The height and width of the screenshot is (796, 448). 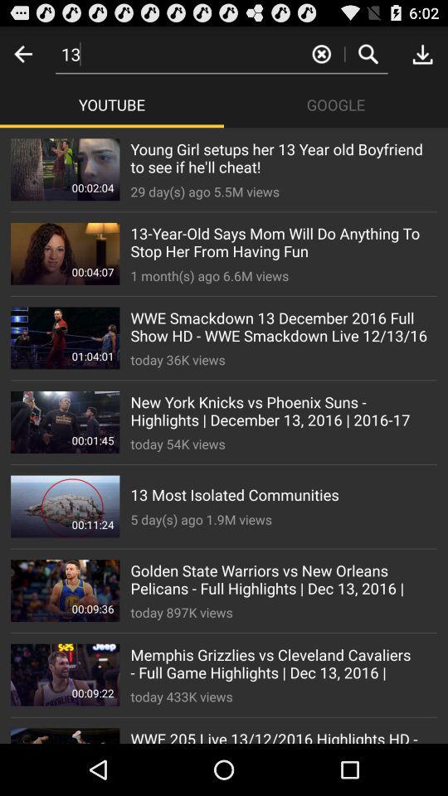 I want to click on search this site, so click(x=368, y=53).